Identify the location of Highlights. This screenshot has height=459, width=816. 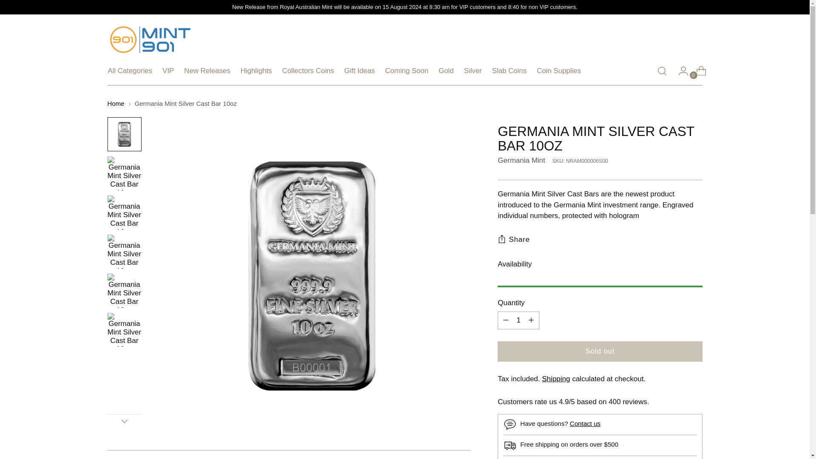
(256, 71).